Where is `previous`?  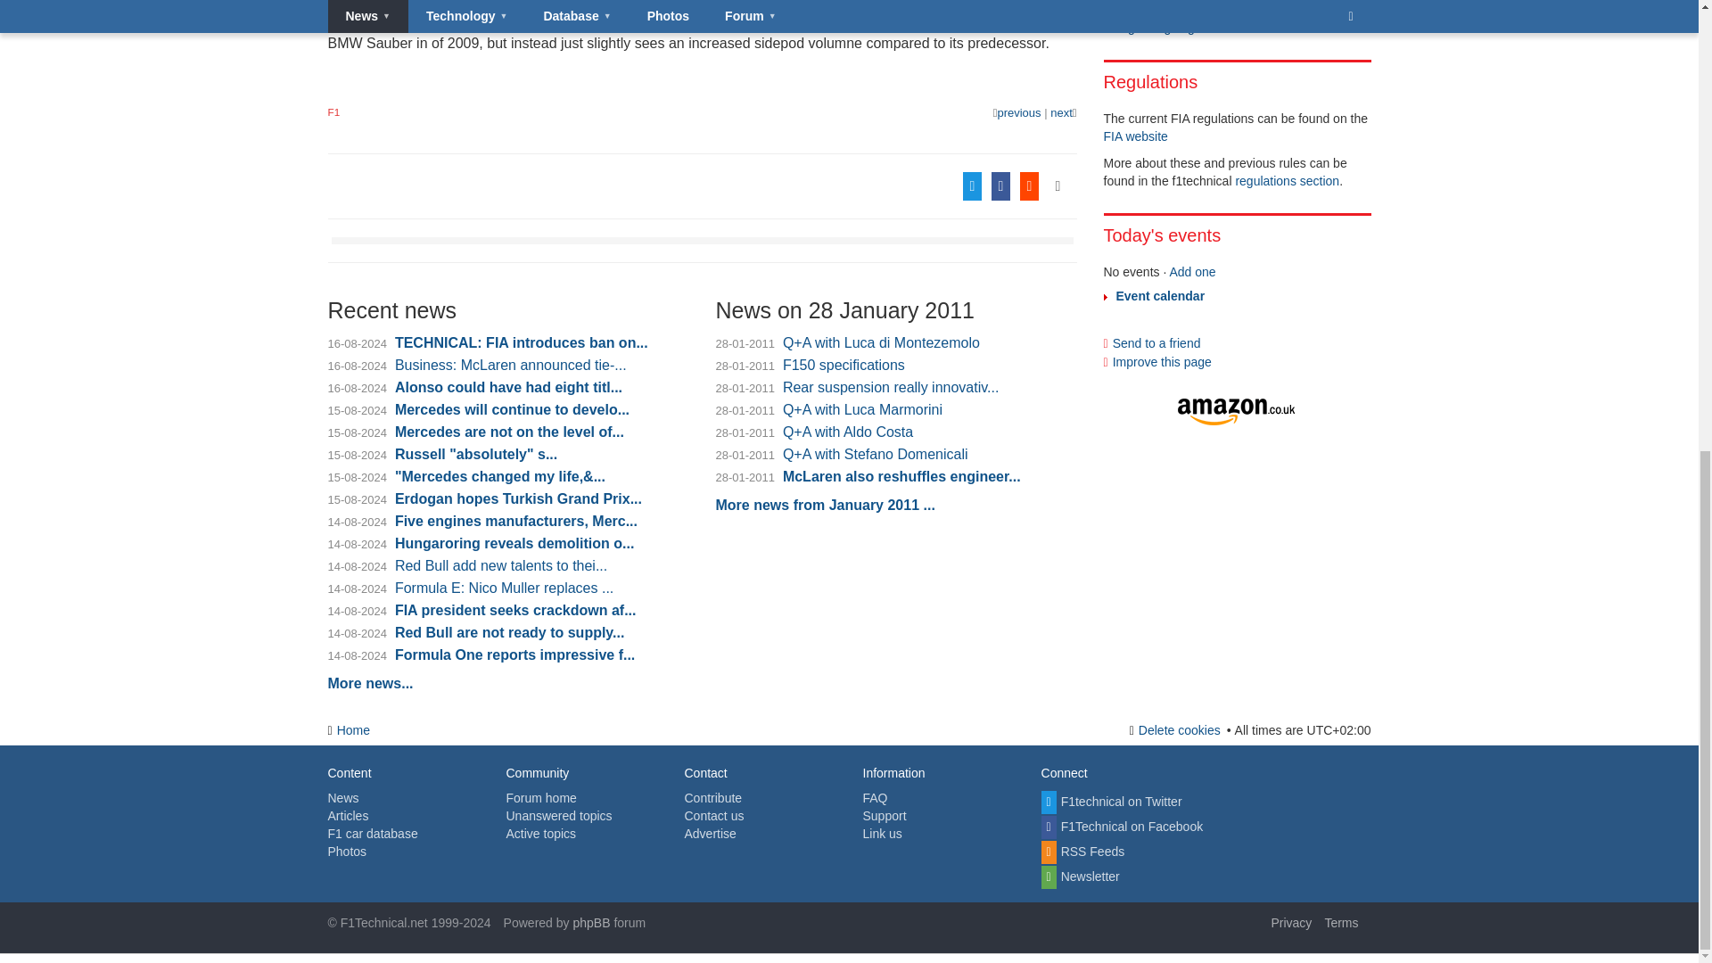
previous is located at coordinates (1017, 112).